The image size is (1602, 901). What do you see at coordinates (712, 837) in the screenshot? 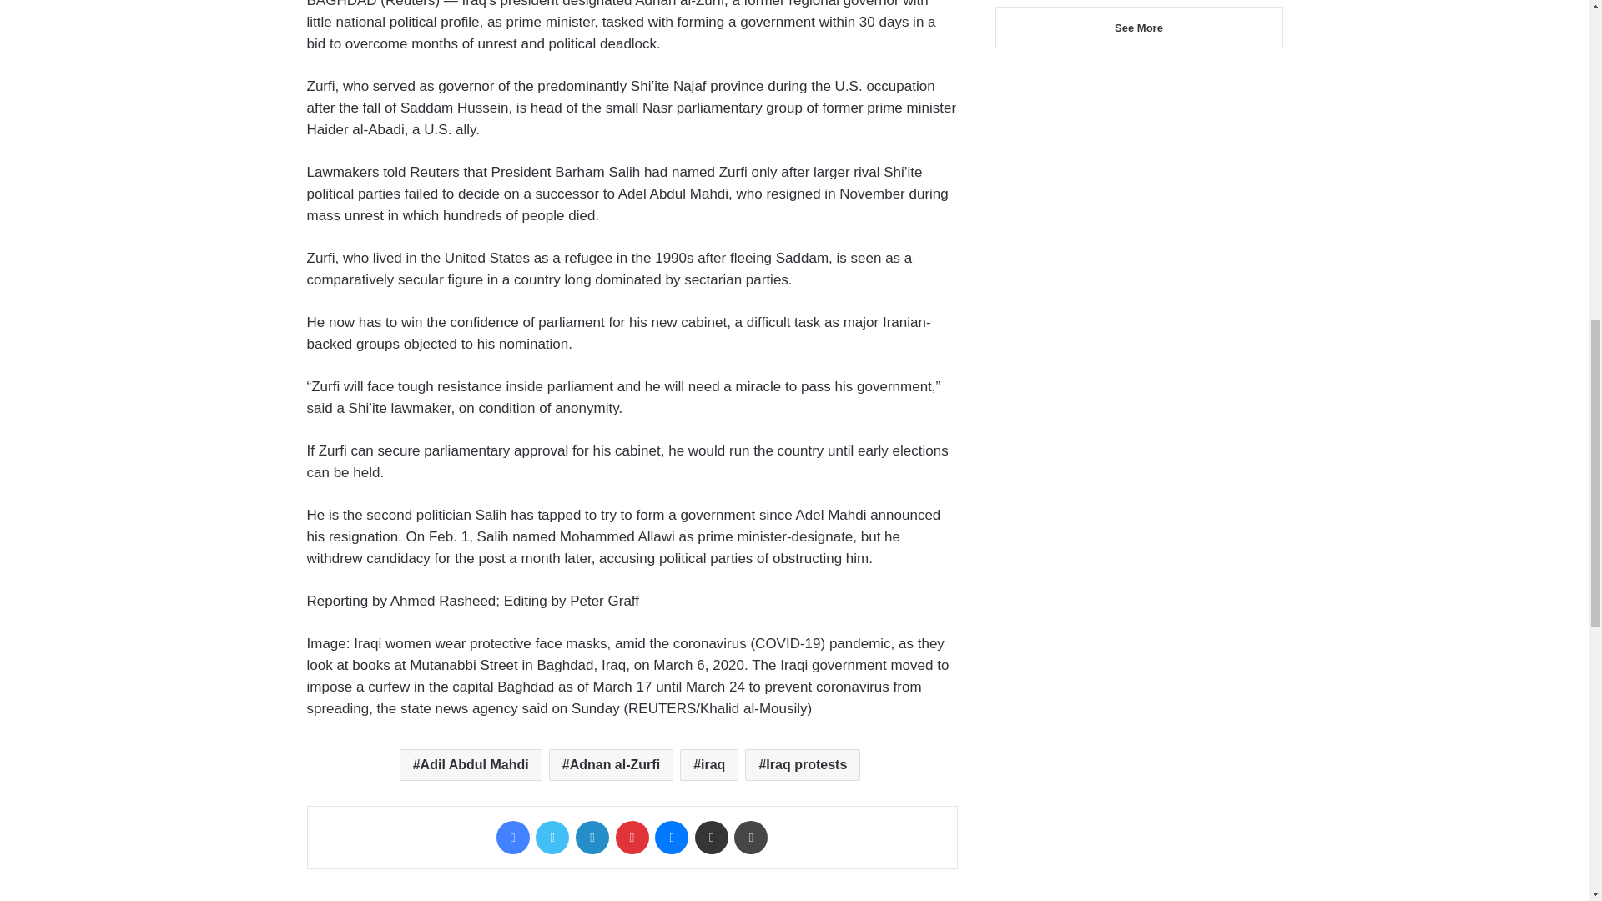
I see `Share via Email` at bounding box center [712, 837].